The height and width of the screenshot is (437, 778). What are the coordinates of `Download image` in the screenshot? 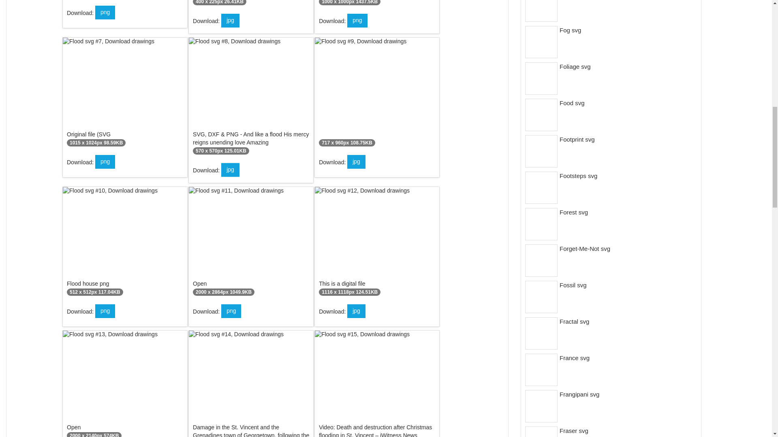 It's located at (105, 162).